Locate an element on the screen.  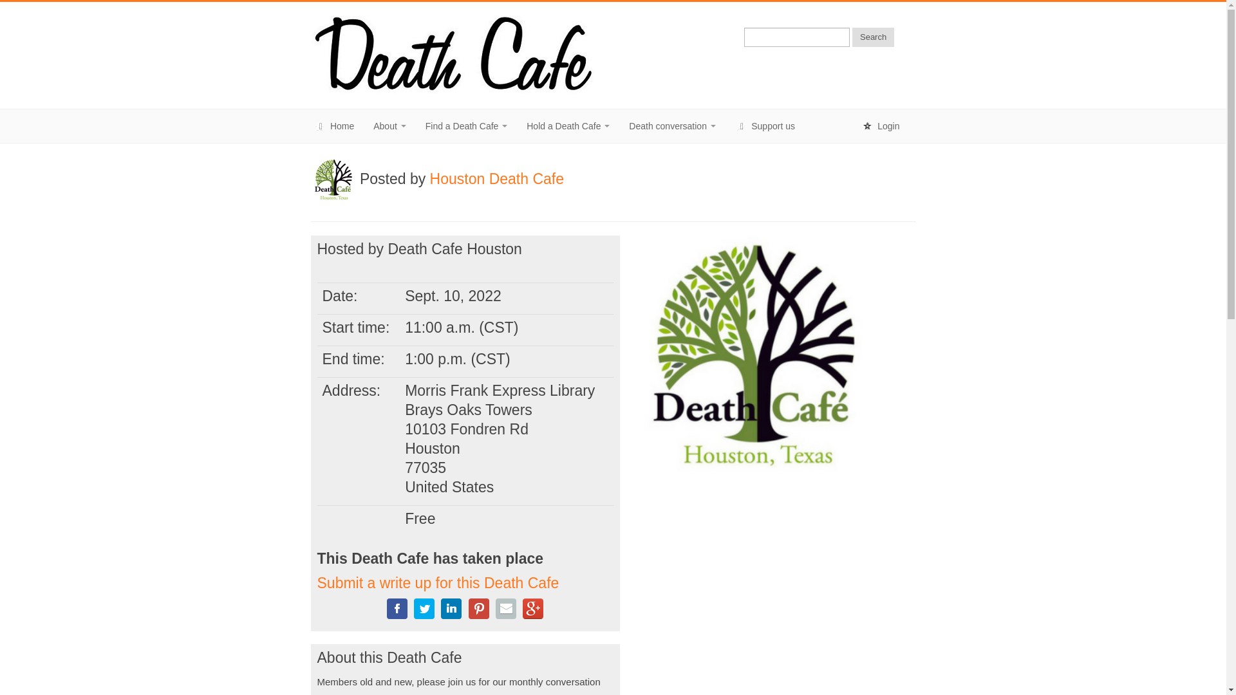
Submit a write up for this Death Cafe is located at coordinates (437, 583).